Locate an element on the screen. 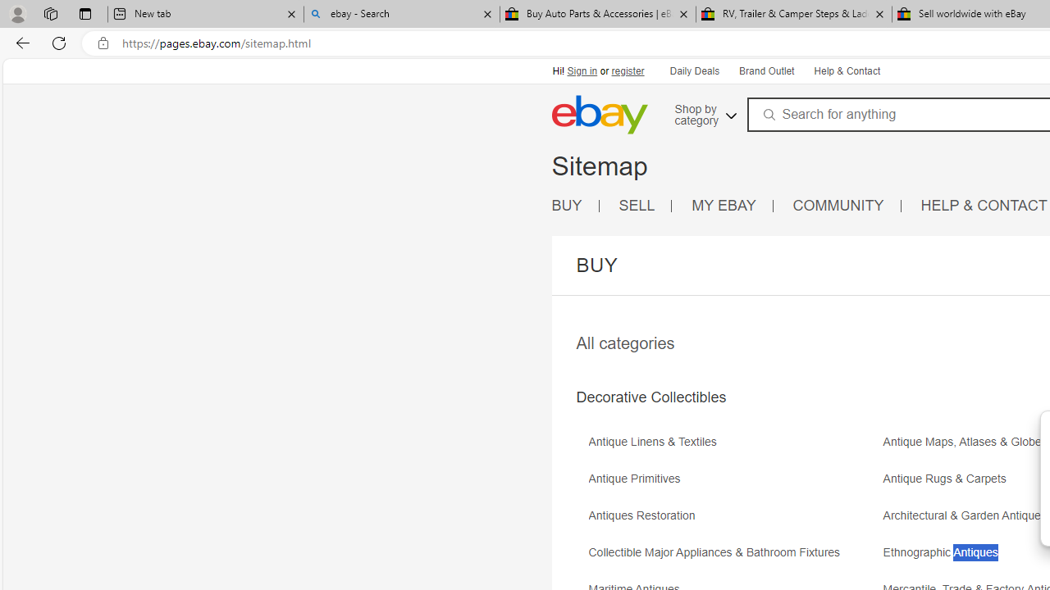 This screenshot has height=590, width=1050. SELL is located at coordinates (645, 206).